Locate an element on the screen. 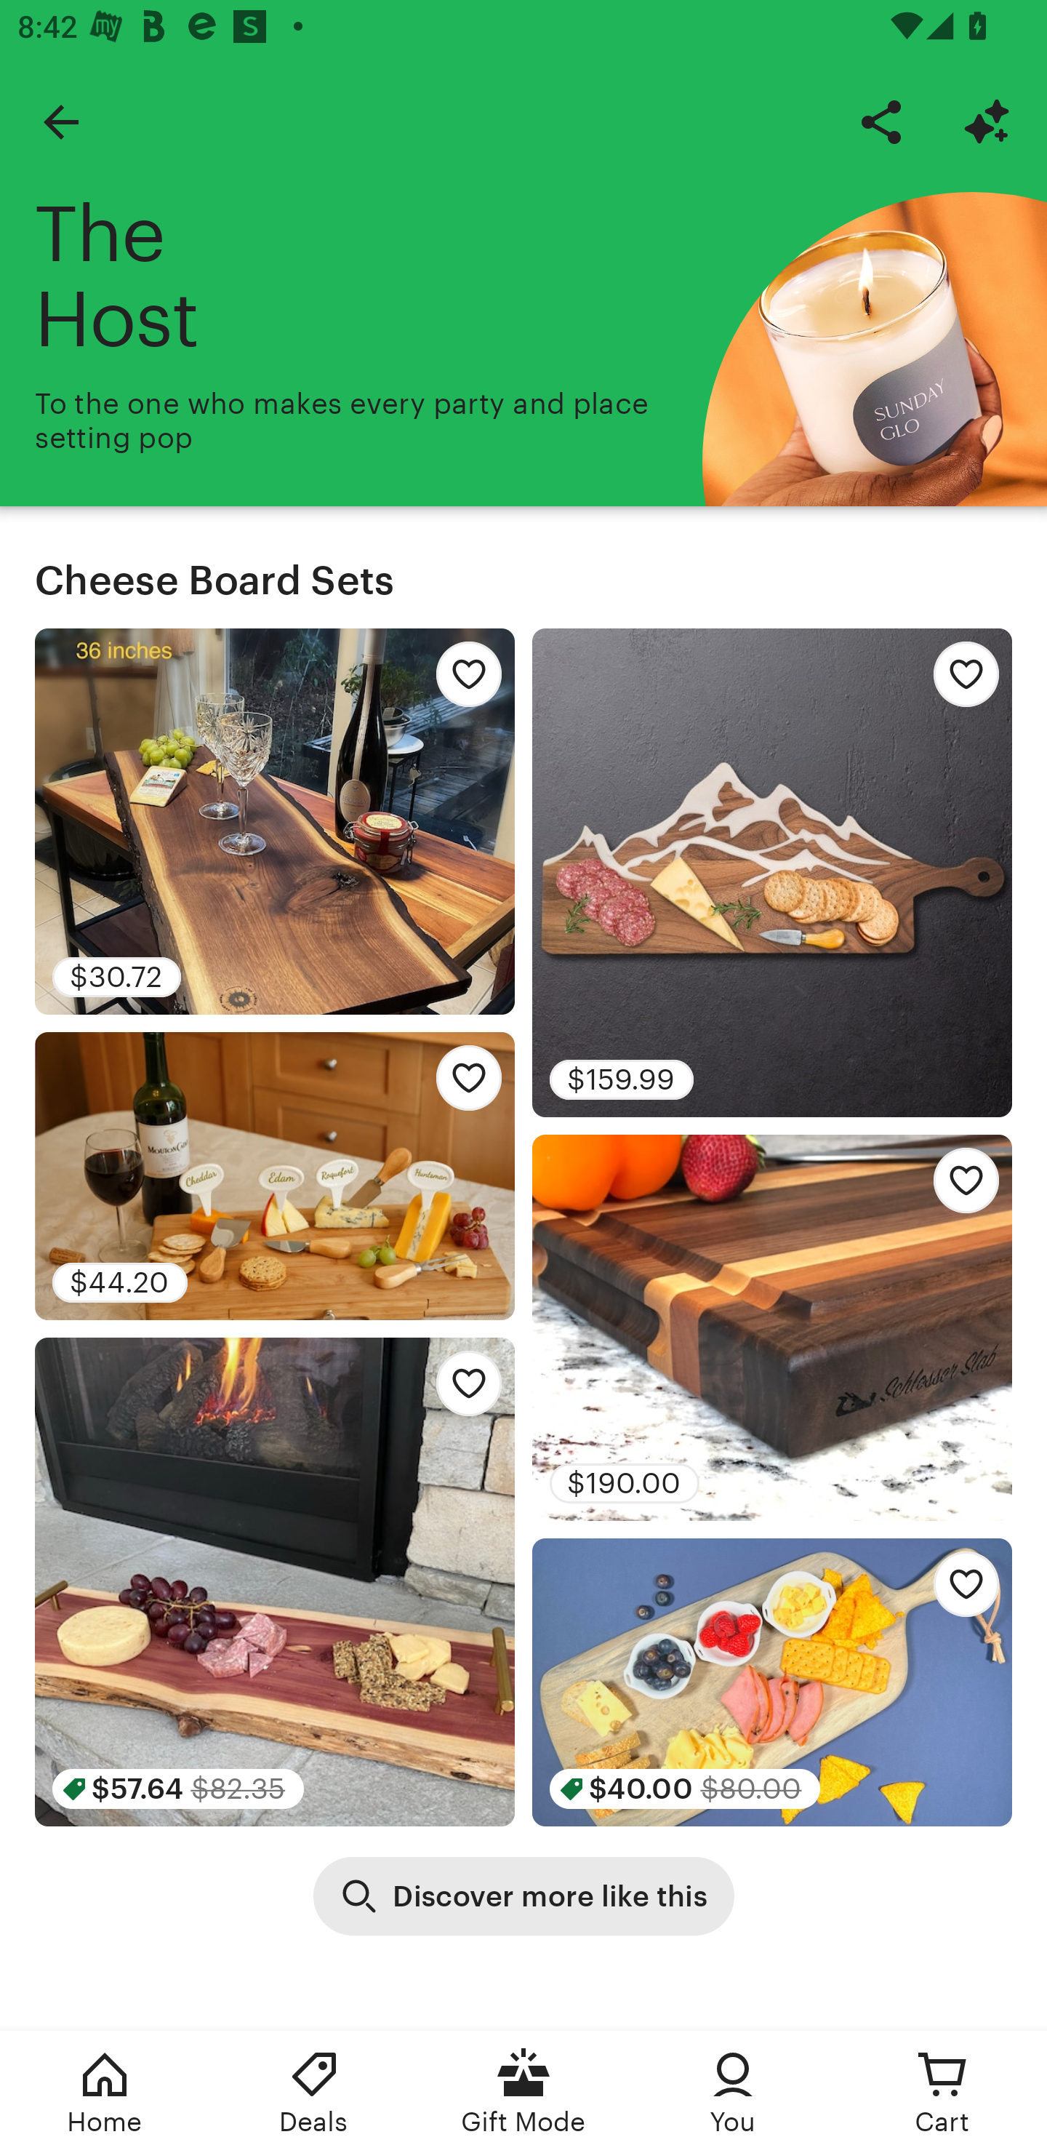  Home is located at coordinates (105, 2092).